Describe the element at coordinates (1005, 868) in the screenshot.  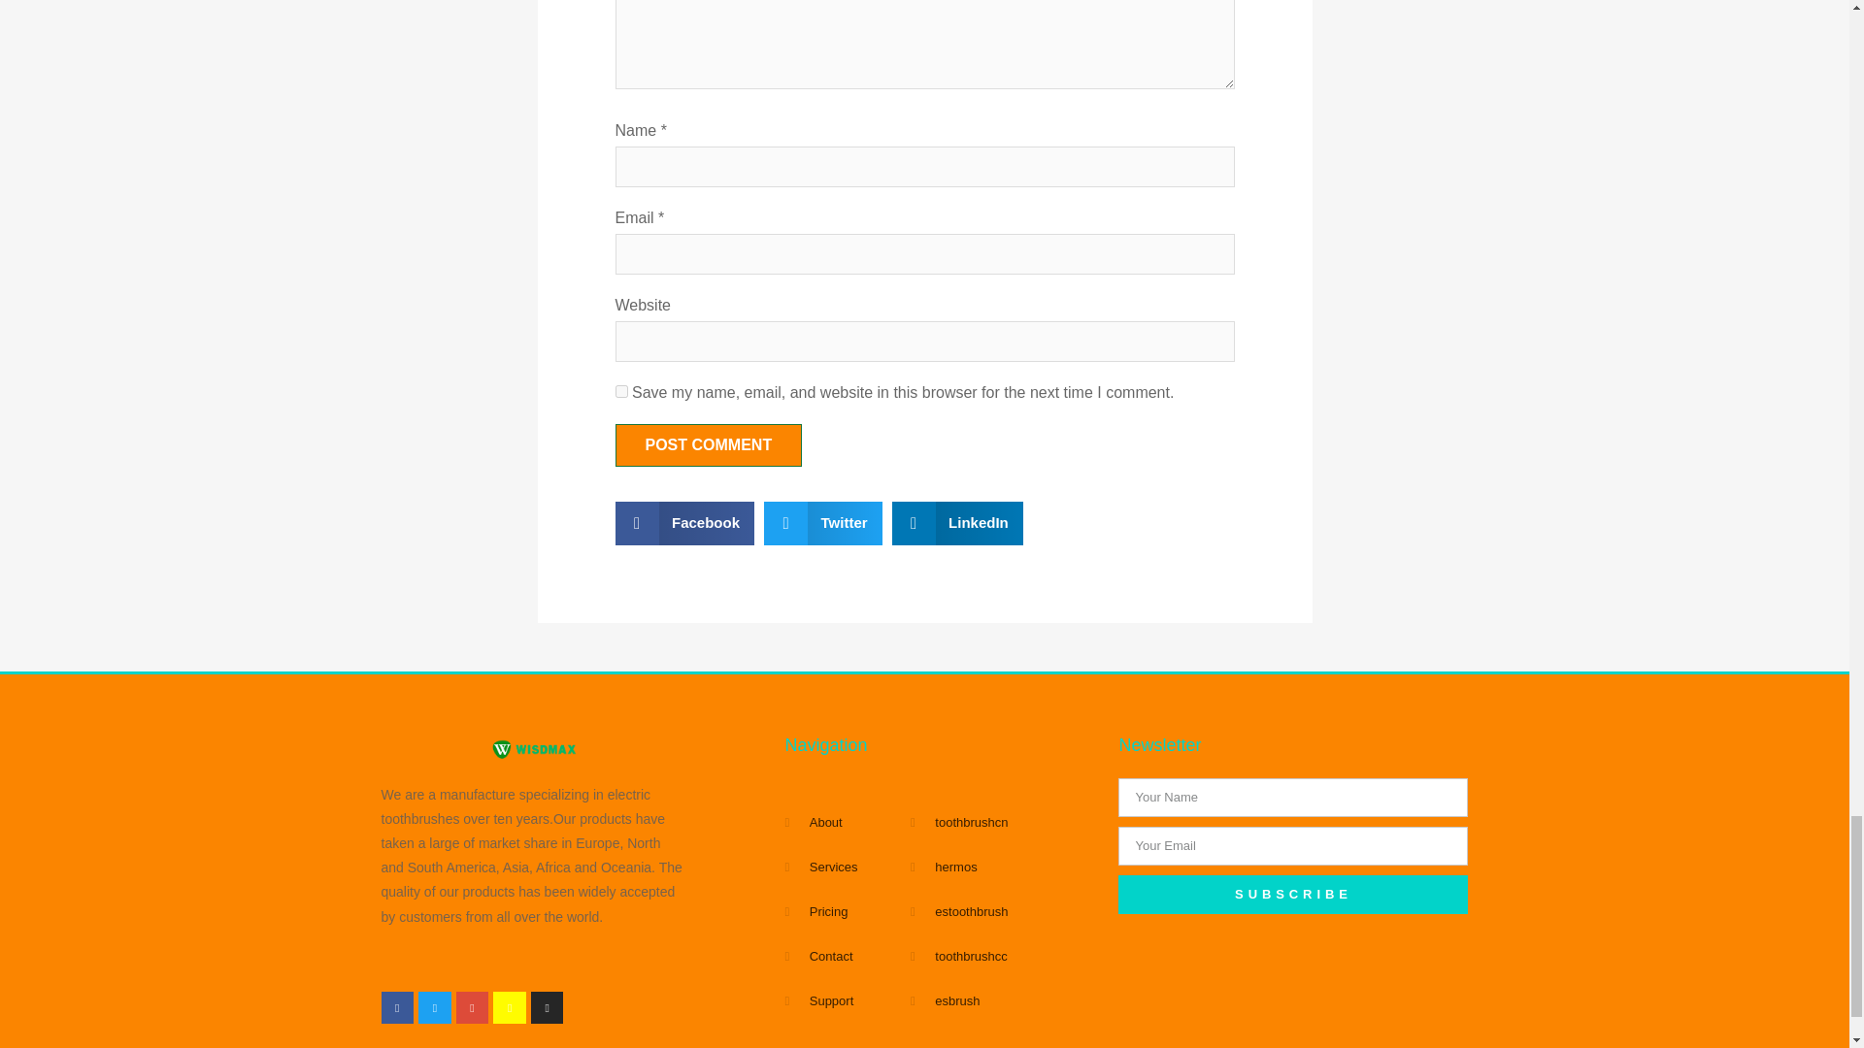
I see `hermos` at that location.